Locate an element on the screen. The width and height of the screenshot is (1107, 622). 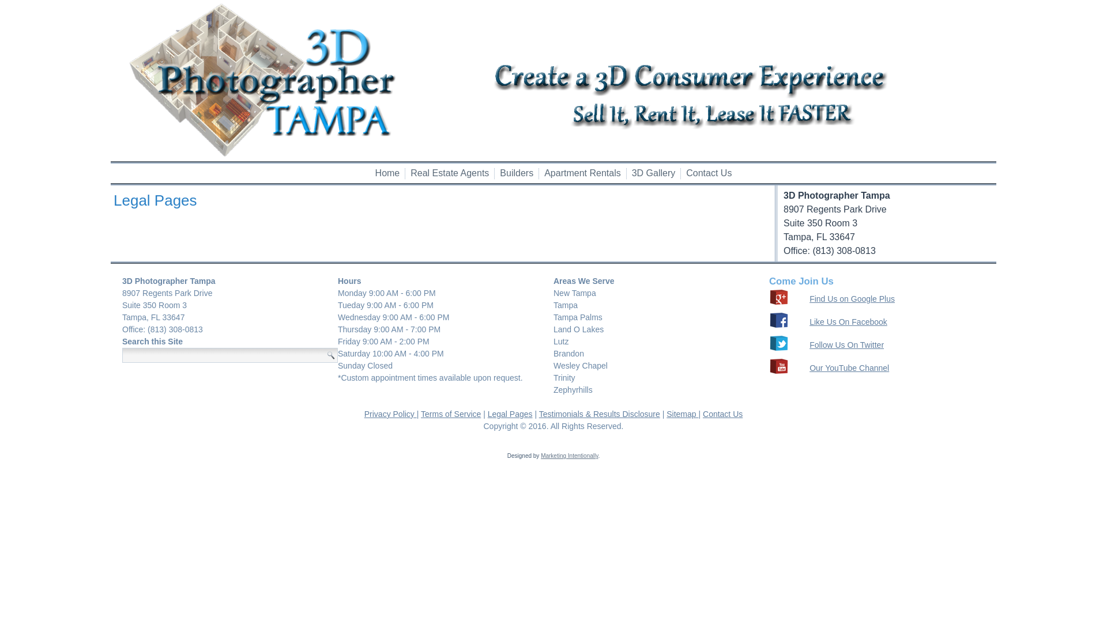
Join Us on Facebook is located at coordinates (779, 320).